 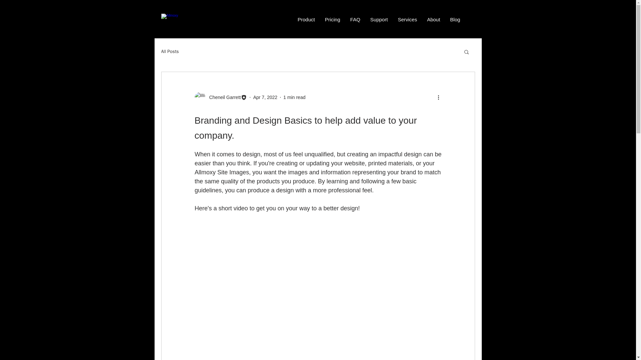 I want to click on Cheneil Garrett, so click(x=223, y=97).